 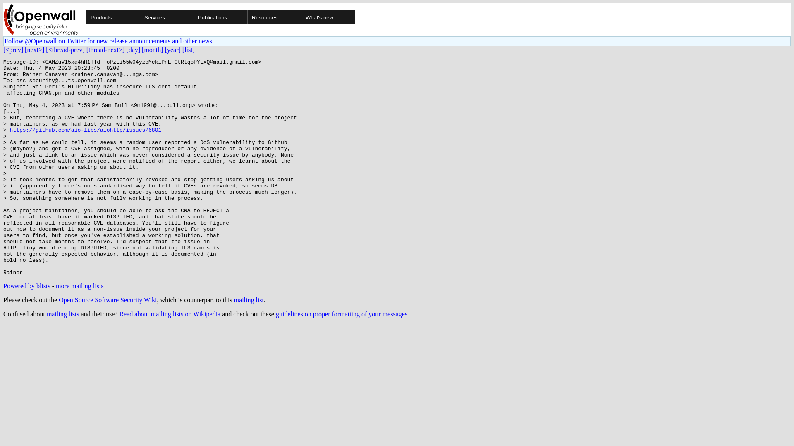 What do you see at coordinates (57, 13) in the screenshot?
I see `Products` at bounding box center [57, 13].